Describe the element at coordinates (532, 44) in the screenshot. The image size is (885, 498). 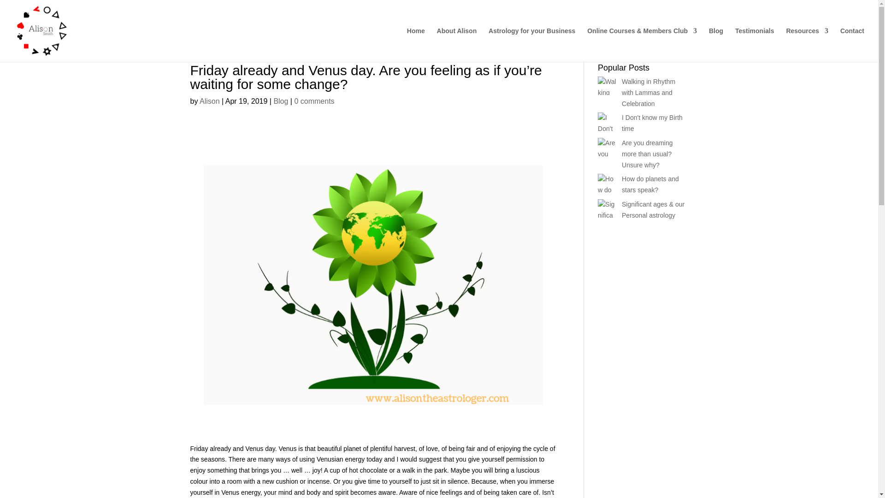
I see `Astrology for your Business` at that location.